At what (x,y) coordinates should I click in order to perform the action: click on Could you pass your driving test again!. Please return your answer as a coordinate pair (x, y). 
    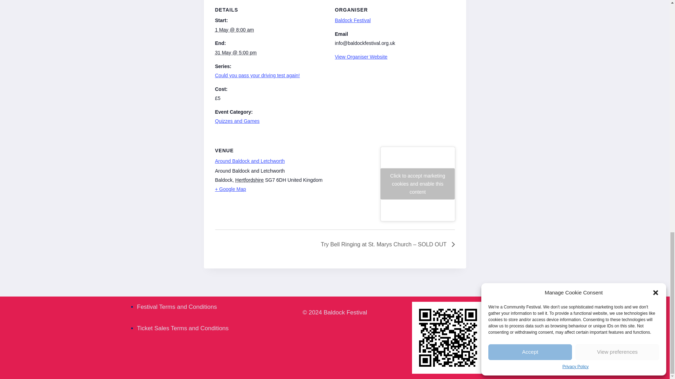
    Looking at the image, I should click on (257, 75).